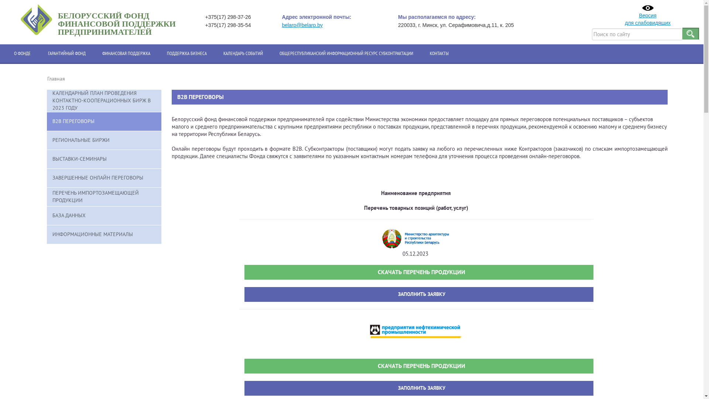 The width and height of the screenshot is (709, 399). Describe the element at coordinates (302, 25) in the screenshot. I see `belarp@belarp.by` at that location.